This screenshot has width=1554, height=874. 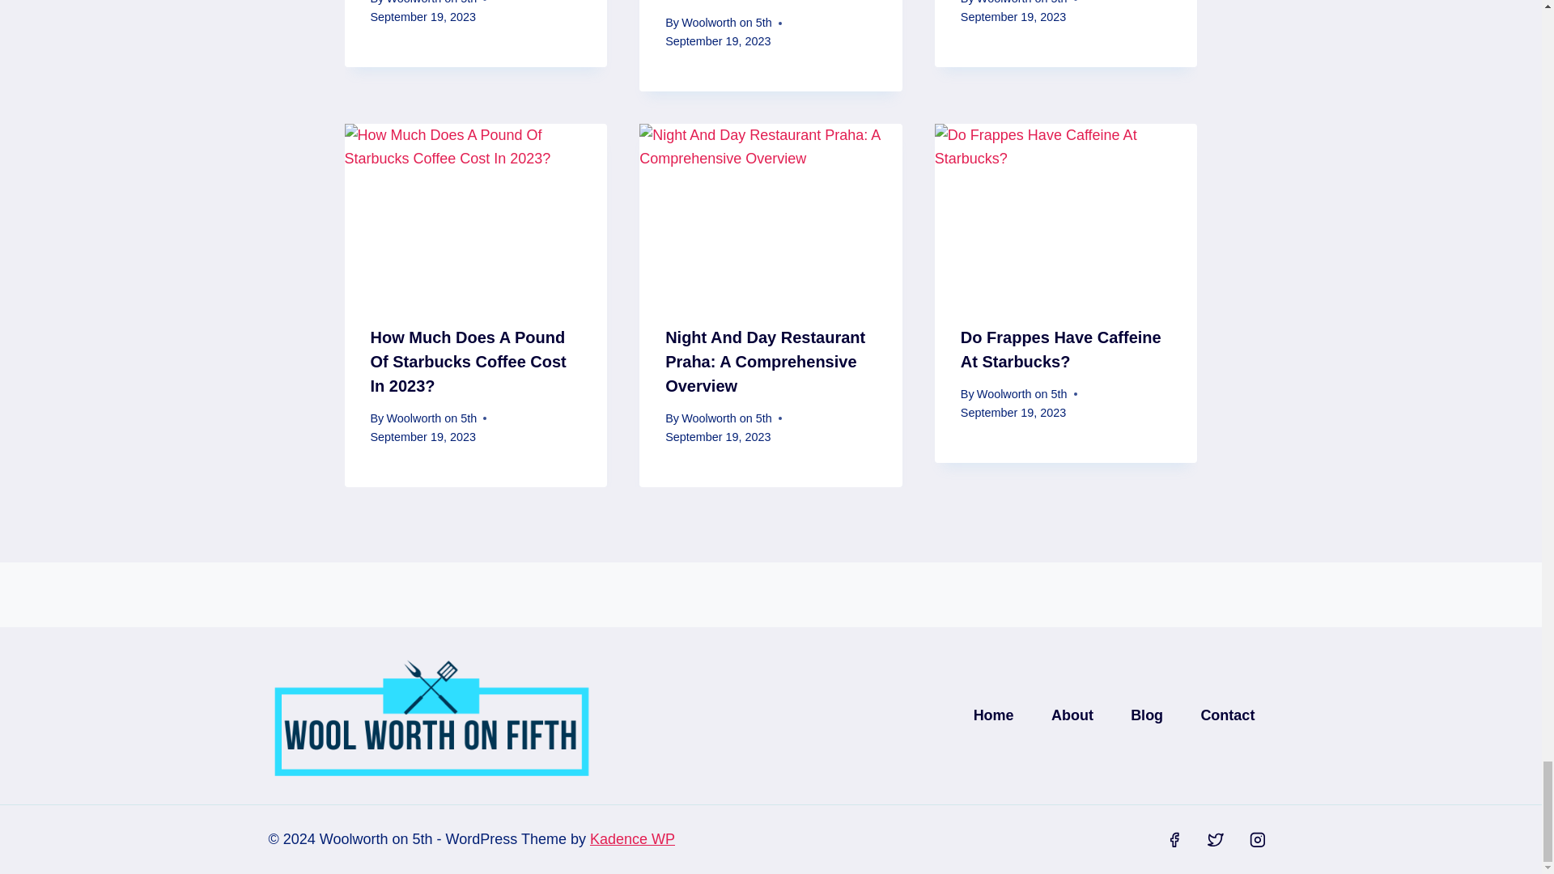 I want to click on Woolworth on 5th, so click(x=727, y=418).